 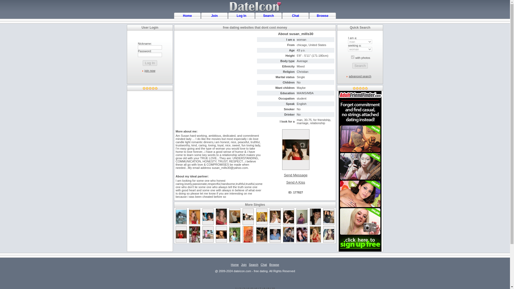 What do you see at coordinates (187, 16) in the screenshot?
I see `Home` at bounding box center [187, 16].